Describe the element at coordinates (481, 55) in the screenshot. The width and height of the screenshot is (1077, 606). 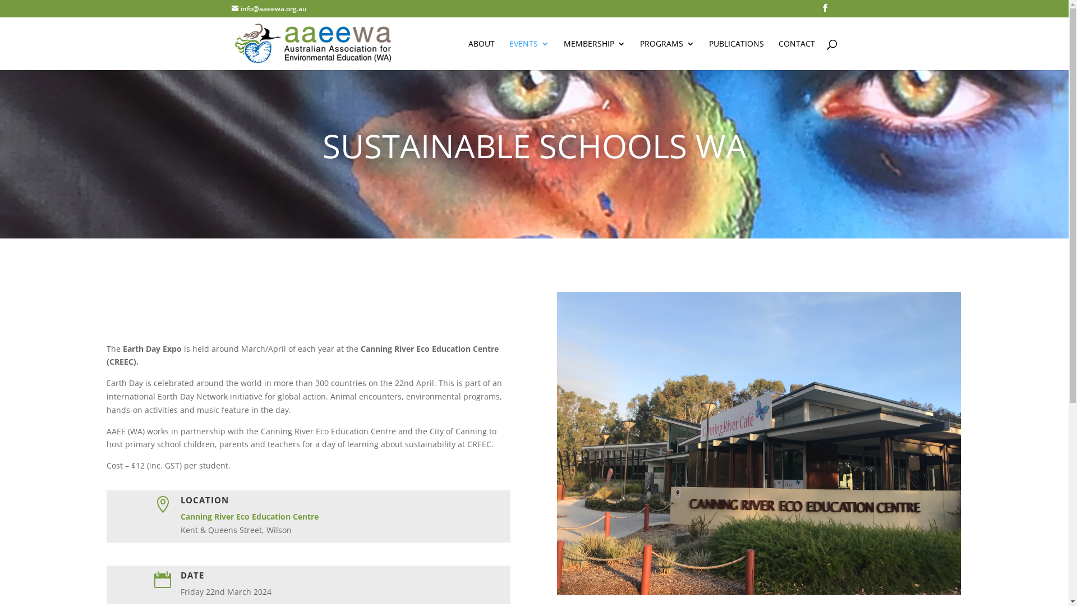
I see `ABOUT` at that location.